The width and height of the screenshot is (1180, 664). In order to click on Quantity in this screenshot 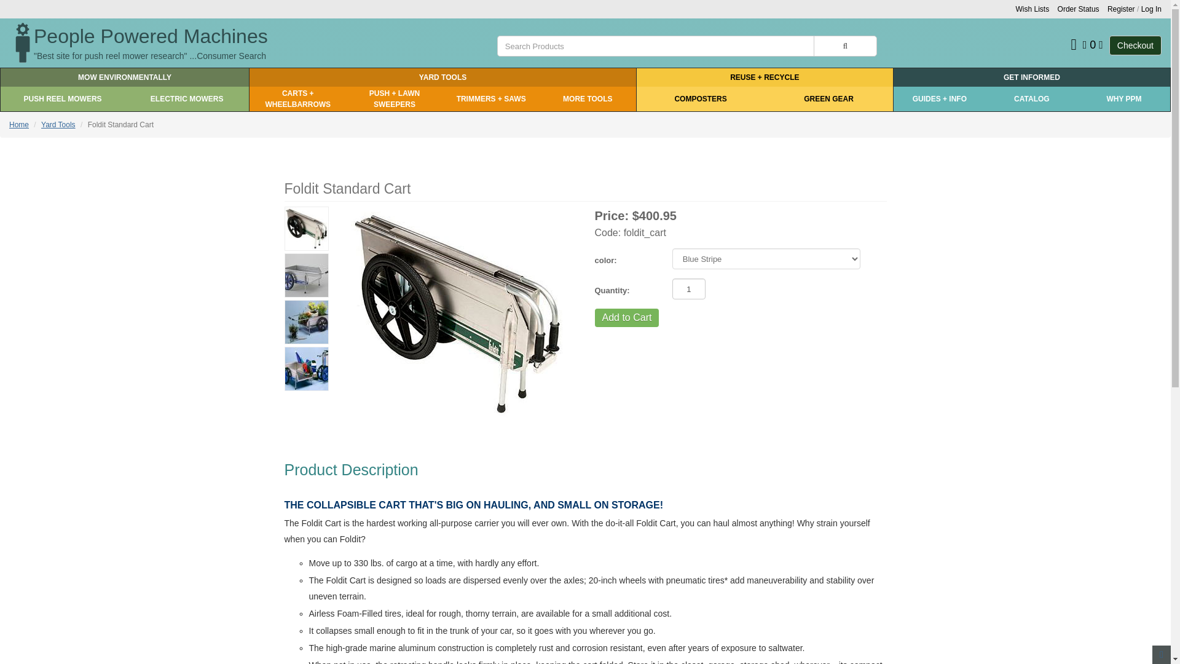, I will do `click(623, 288)`.